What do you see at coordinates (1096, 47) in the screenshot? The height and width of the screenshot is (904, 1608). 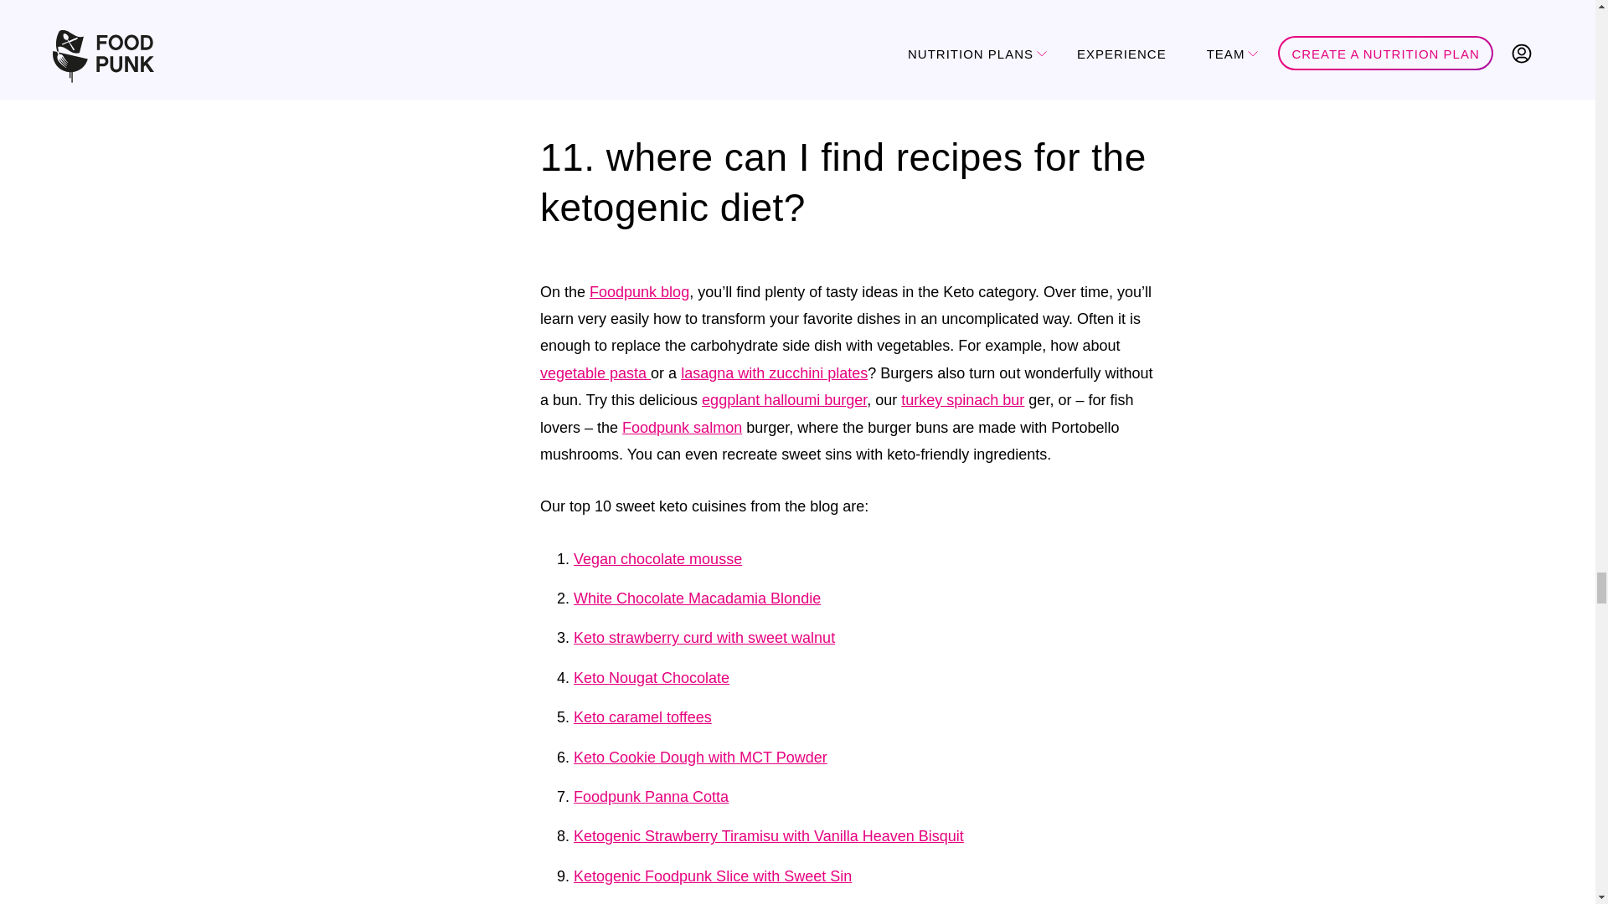 I see `app` at bounding box center [1096, 47].